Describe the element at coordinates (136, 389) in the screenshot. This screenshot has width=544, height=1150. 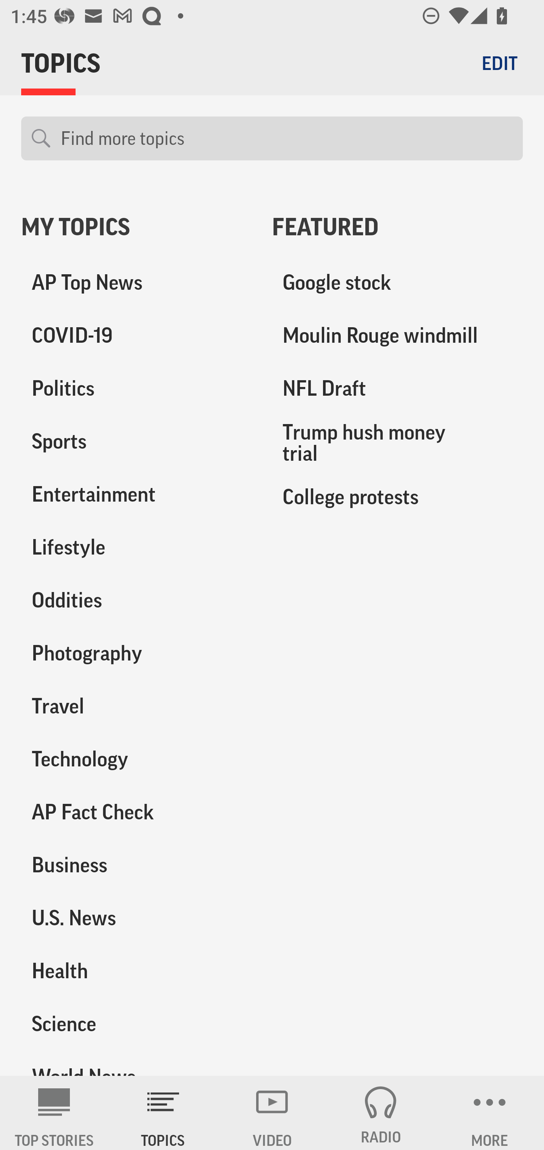
I see `Politics` at that location.